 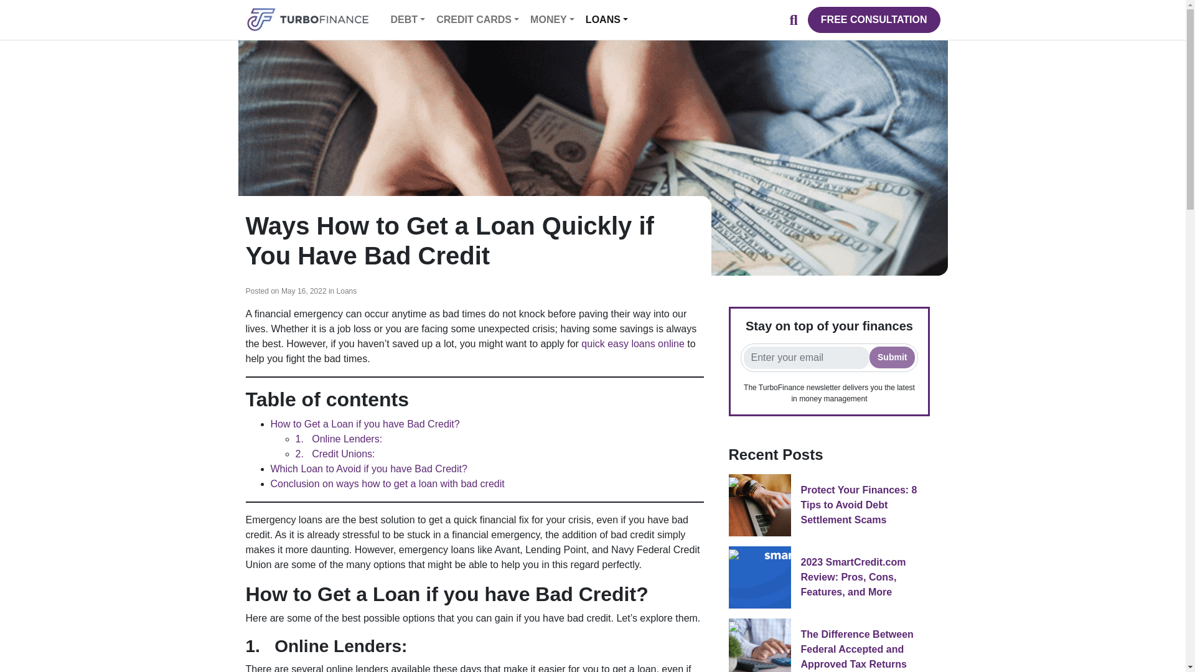 I want to click on LOANS, so click(x=607, y=19).